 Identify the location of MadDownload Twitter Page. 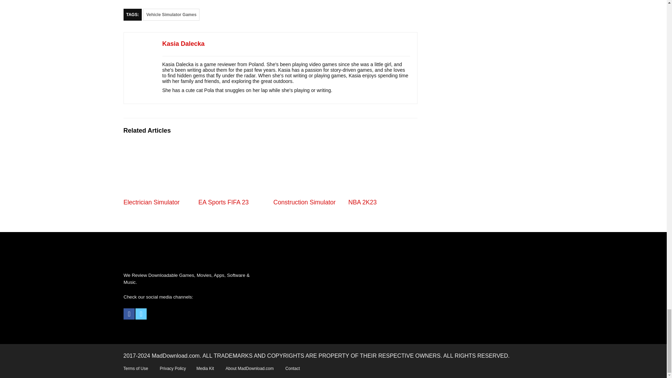
(141, 314).